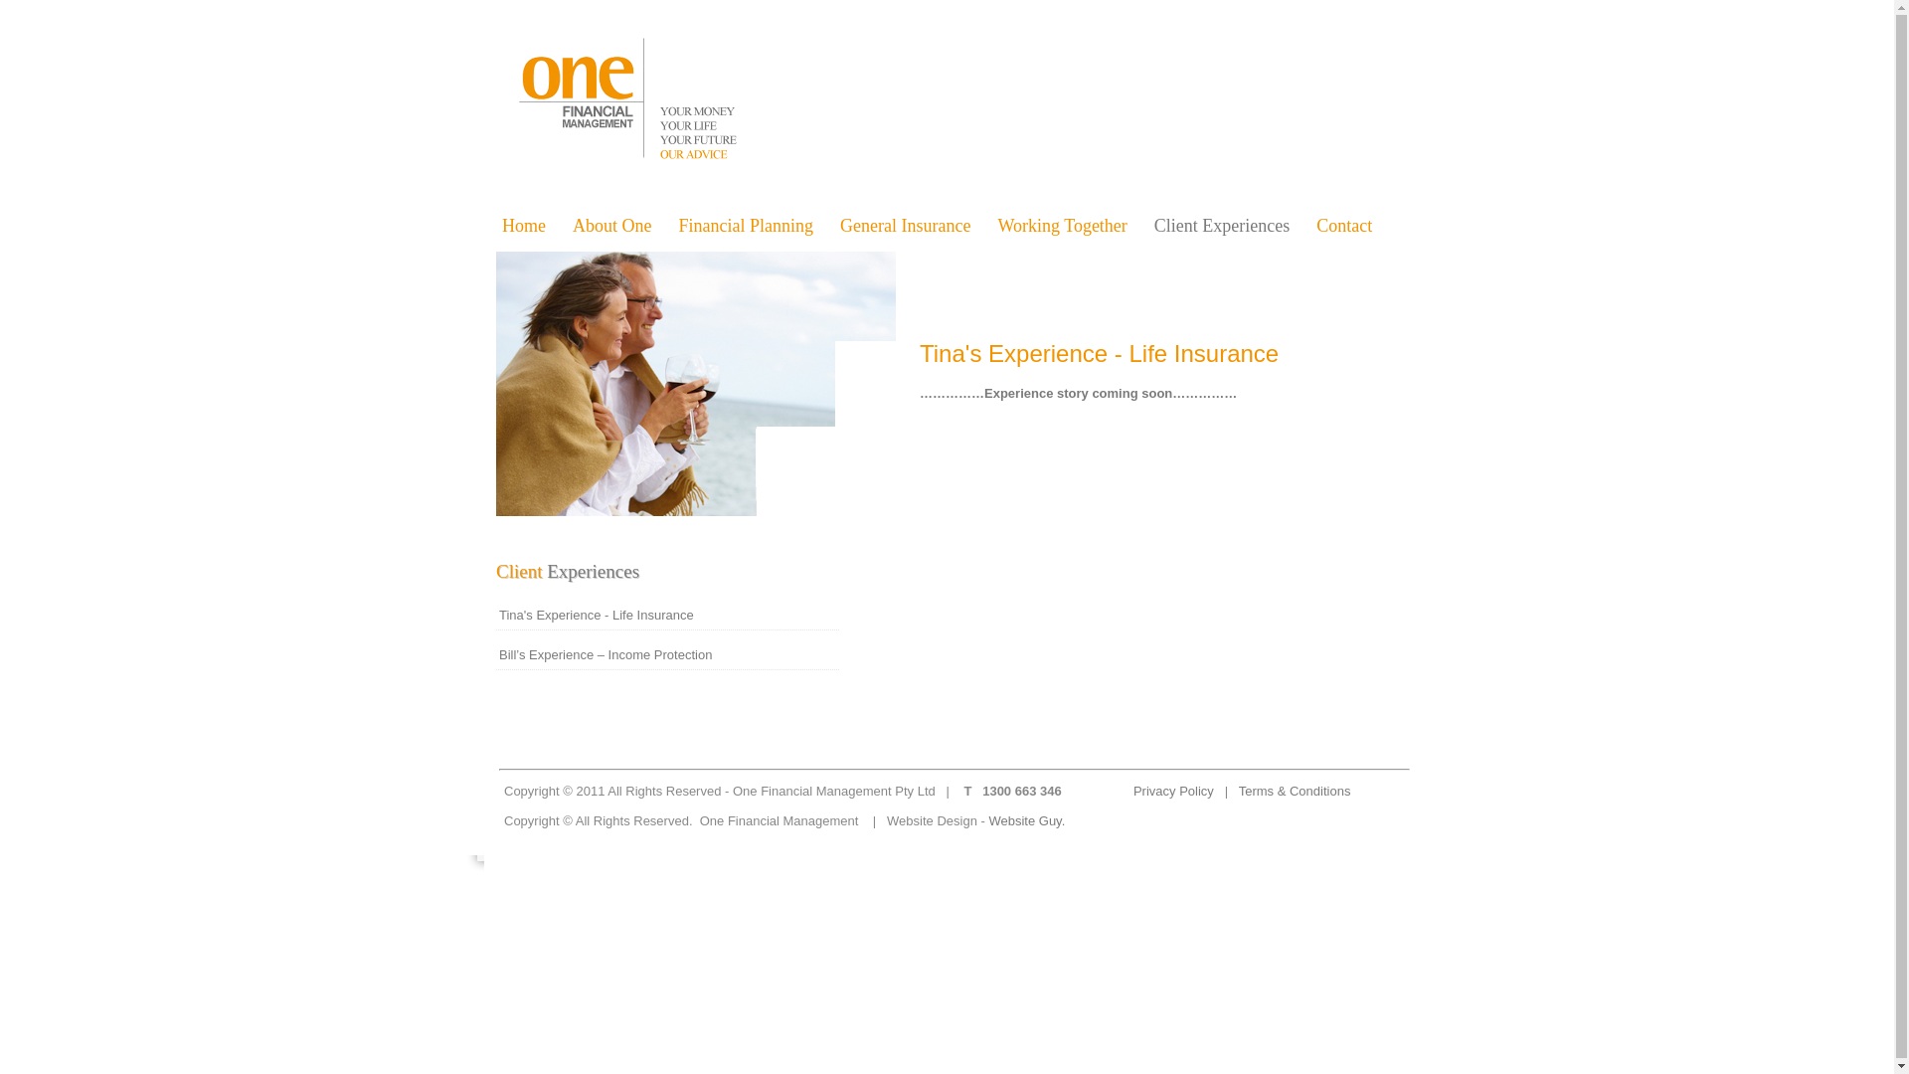 This screenshot has height=1074, width=1909. What do you see at coordinates (915, 230) in the screenshot?
I see `General Insurance` at bounding box center [915, 230].